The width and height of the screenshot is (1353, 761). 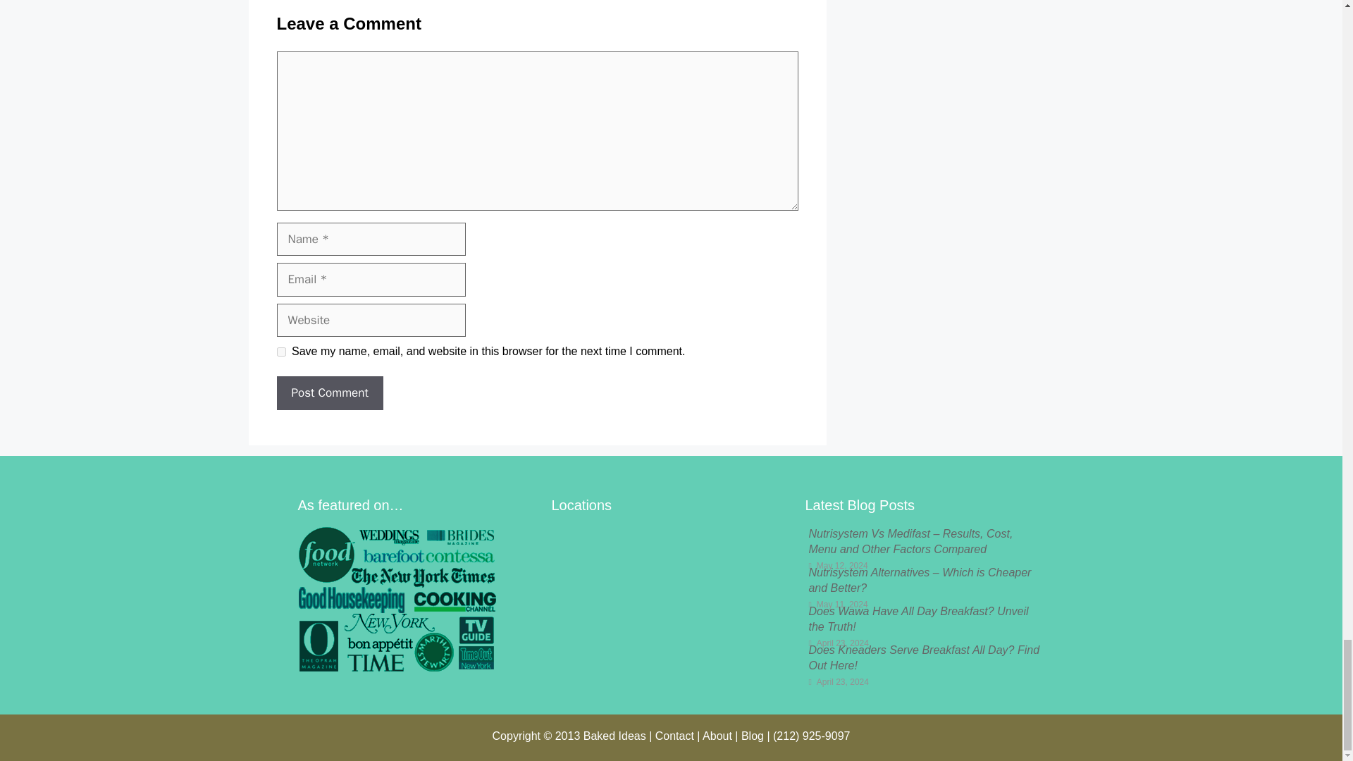 What do you see at coordinates (329, 393) in the screenshot?
I see `Post Comment` at bounding box center [329, 393].